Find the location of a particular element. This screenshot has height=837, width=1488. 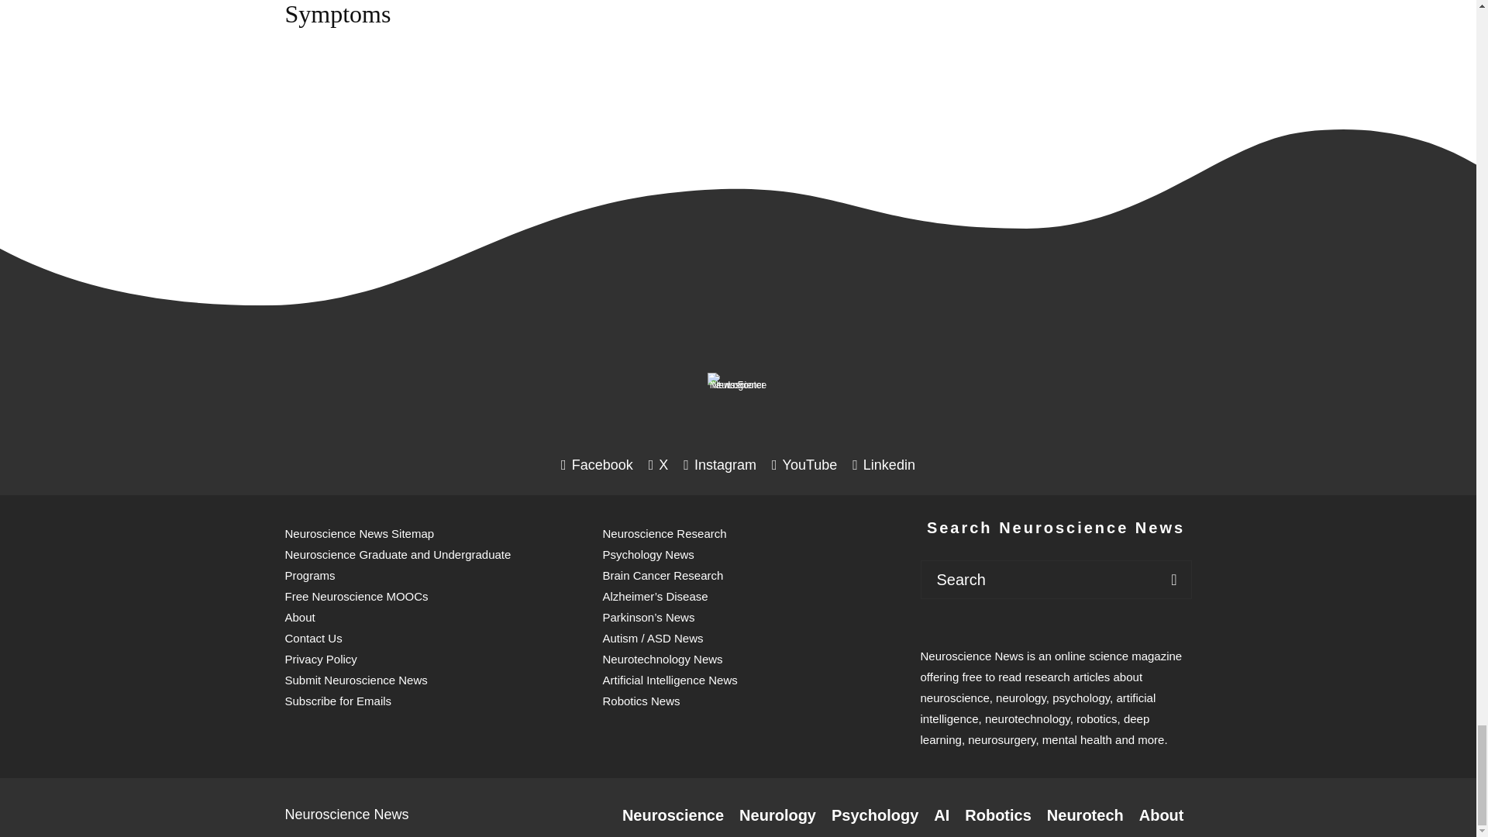

Psychology Research Articles is located at coordinates (874, 815).